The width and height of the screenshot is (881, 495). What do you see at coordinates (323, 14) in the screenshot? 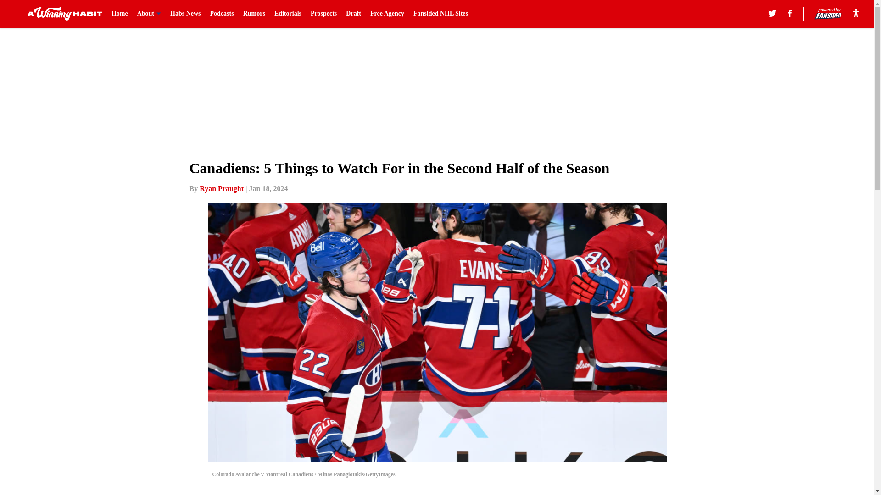
I see `Prospects` at bounding box center [323, 14].